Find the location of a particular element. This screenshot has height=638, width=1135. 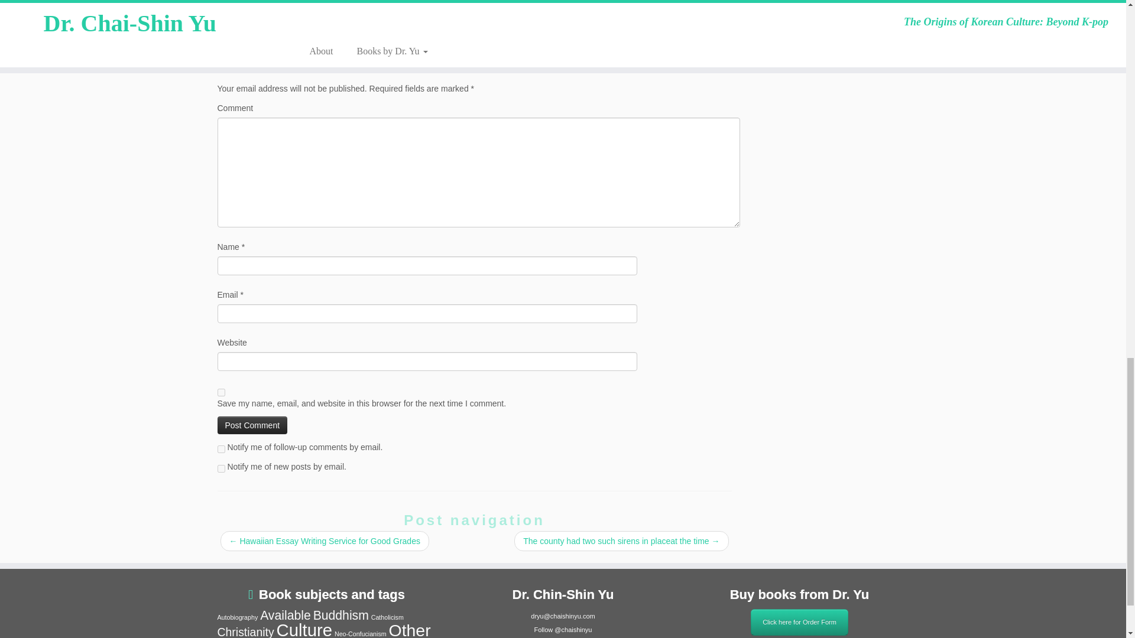

subscribe is located at coordinates (221, 469).